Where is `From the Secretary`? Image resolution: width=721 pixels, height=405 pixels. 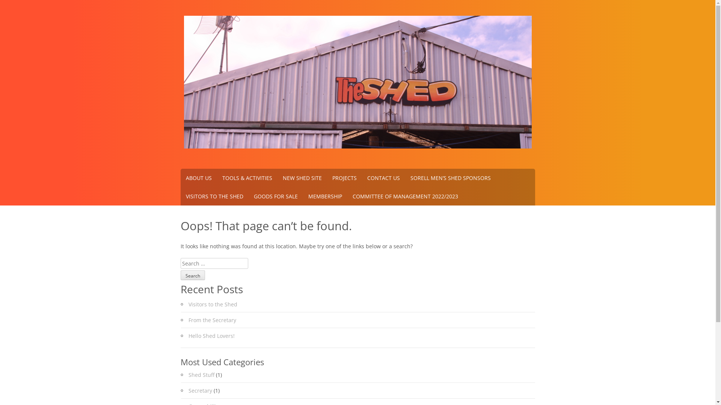
From the Secretary is located at coordinates (213, 320).